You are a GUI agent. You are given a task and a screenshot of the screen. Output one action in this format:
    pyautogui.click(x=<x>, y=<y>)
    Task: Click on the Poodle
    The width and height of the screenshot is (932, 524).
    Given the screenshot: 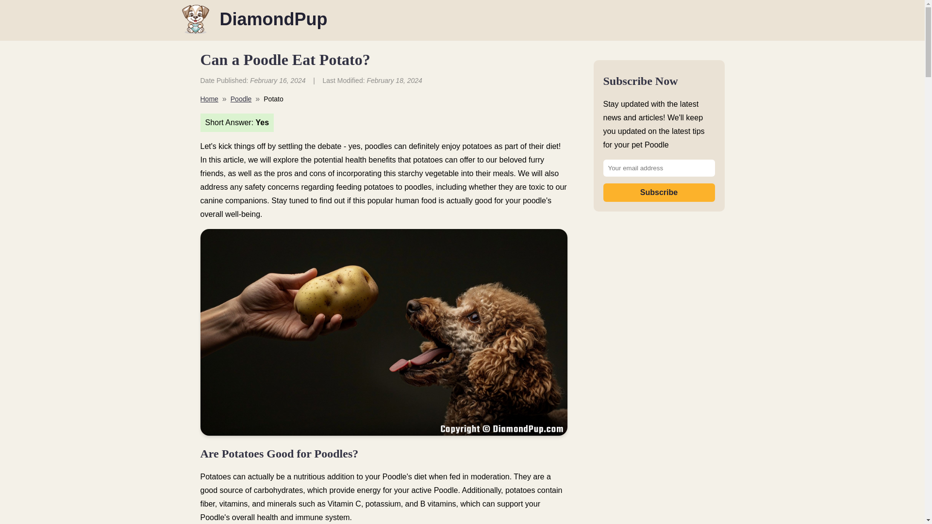 What is the action you would take?
    pyautogui.click(x=241, y=98)
    